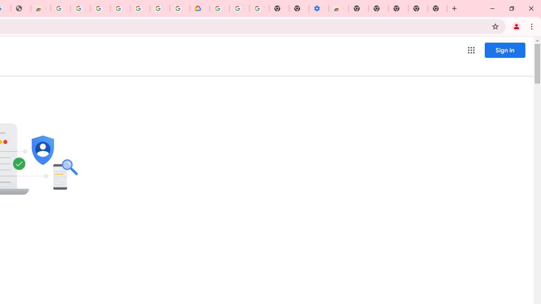  I want to click on Sign in - Google Accounts, so click(100, 8).